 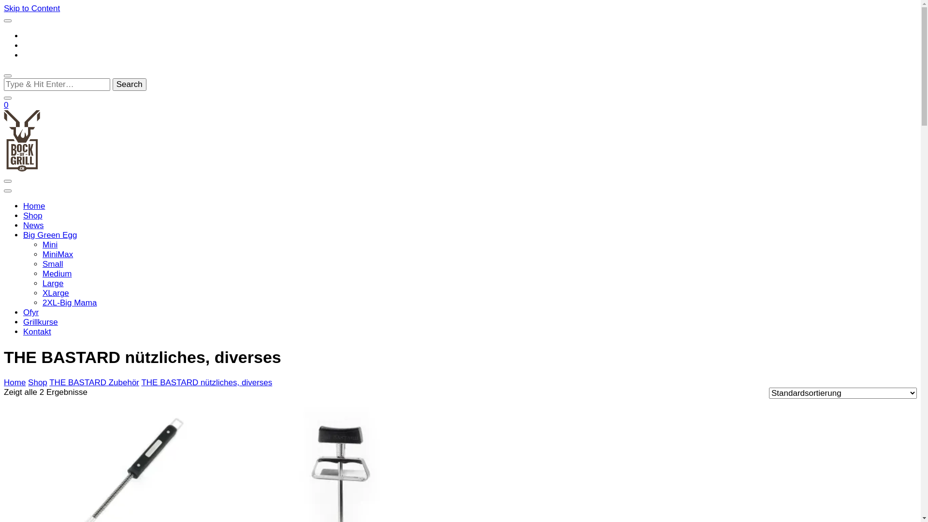 What do you see at coordinates (56, 293) in the screenshot?
I see `XLarge` at bounding box center [56, 293].